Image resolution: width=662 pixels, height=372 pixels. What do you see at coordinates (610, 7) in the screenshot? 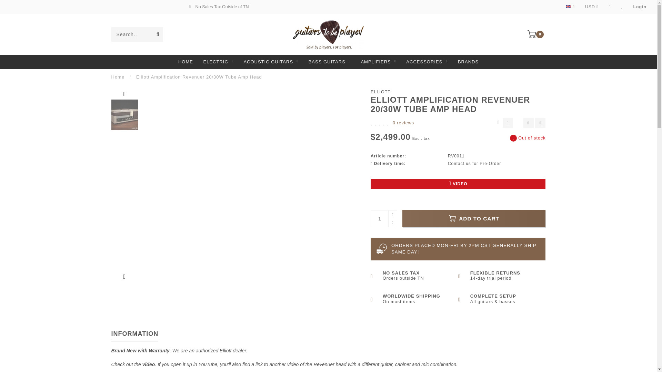
I see `Compare` at bounding box center [610, 7].